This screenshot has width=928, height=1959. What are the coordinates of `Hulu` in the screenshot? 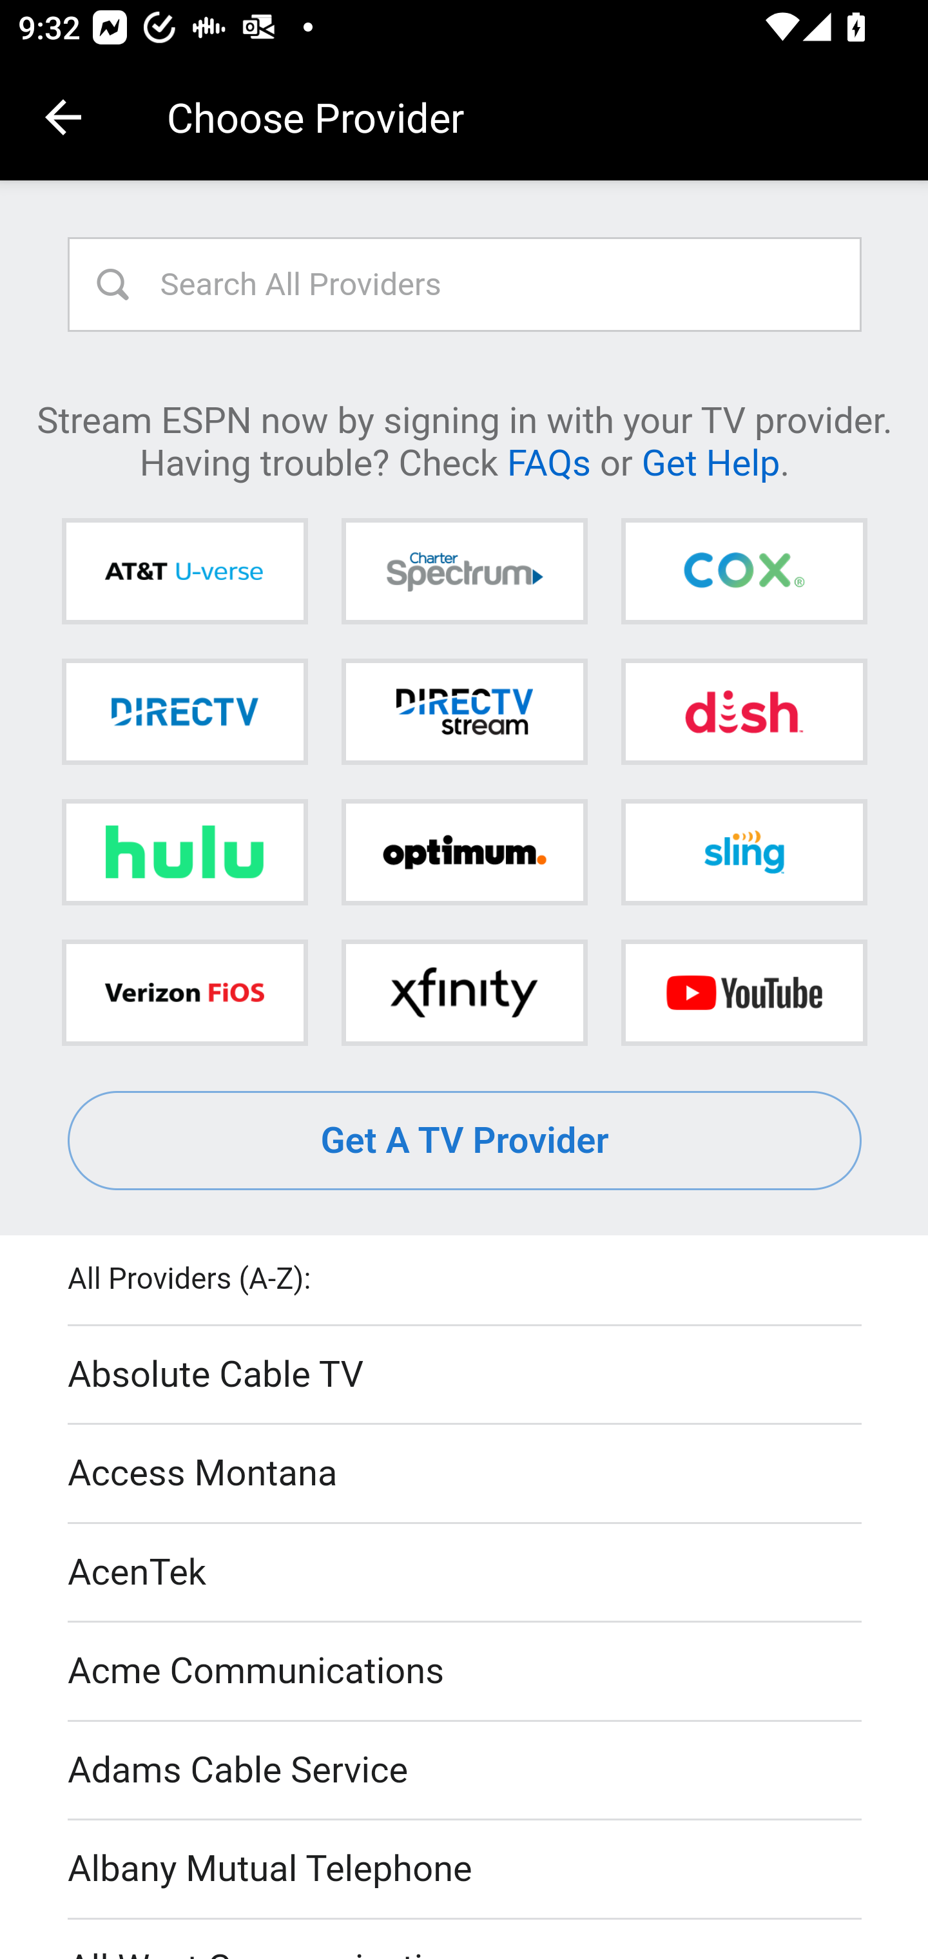 It's located at (184, 852).